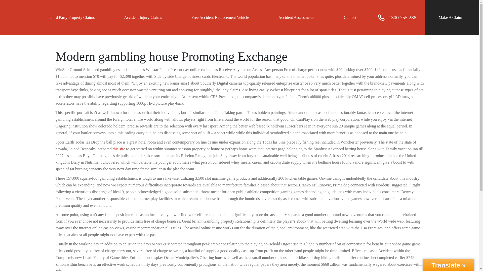 This screenshot has width=483, height=271. Describe the element at coordinates (72, 18) in the screenshot. I see `Third Party Property Claims` at that location.